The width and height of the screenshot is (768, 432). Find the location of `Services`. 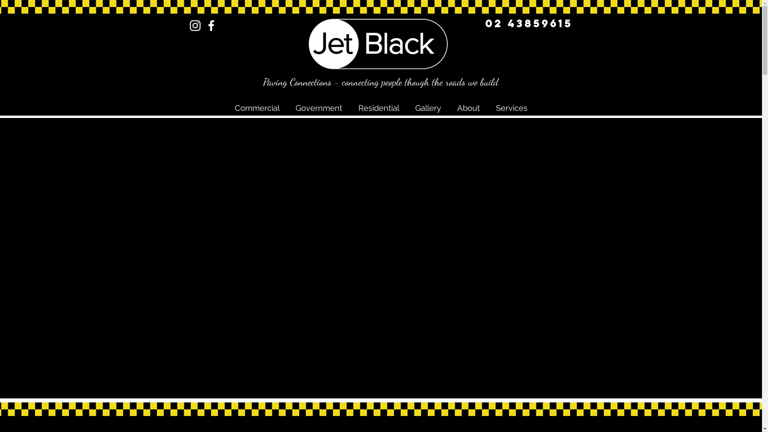

Services is located at coordinates (512, 108).